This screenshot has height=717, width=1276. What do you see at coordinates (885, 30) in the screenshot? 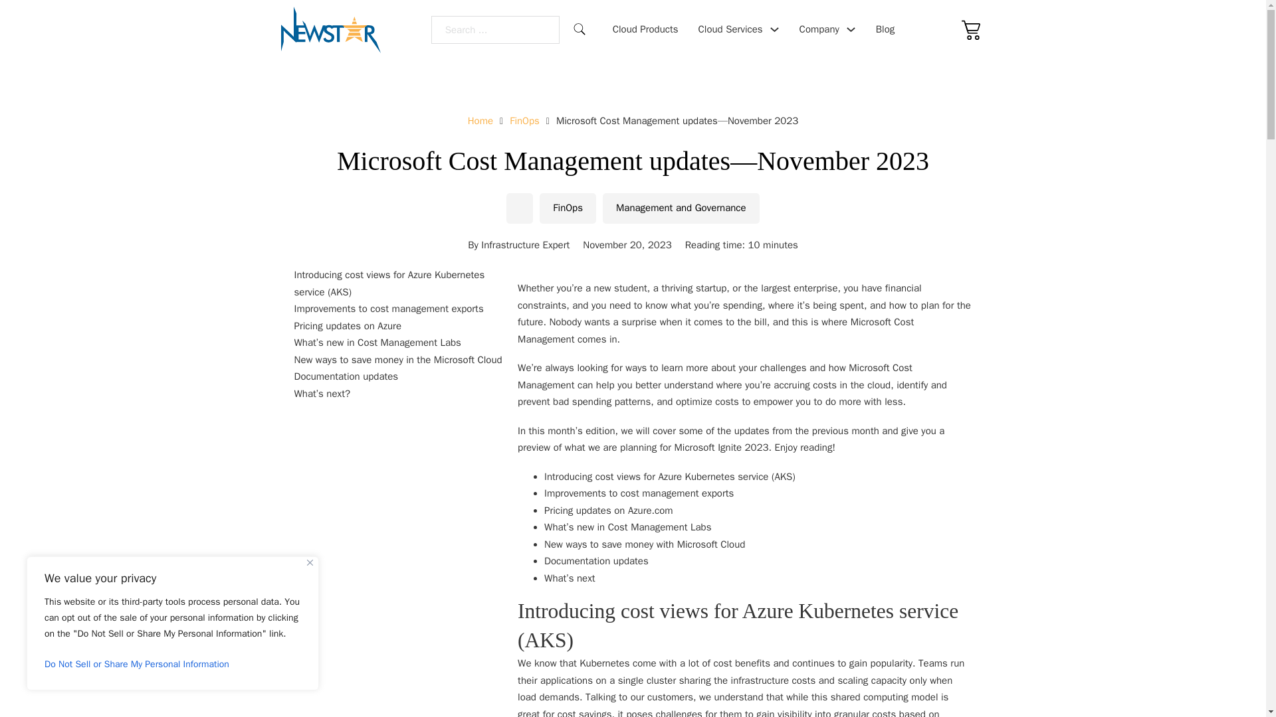
I see `Blog` at bounding box center [885, 30].